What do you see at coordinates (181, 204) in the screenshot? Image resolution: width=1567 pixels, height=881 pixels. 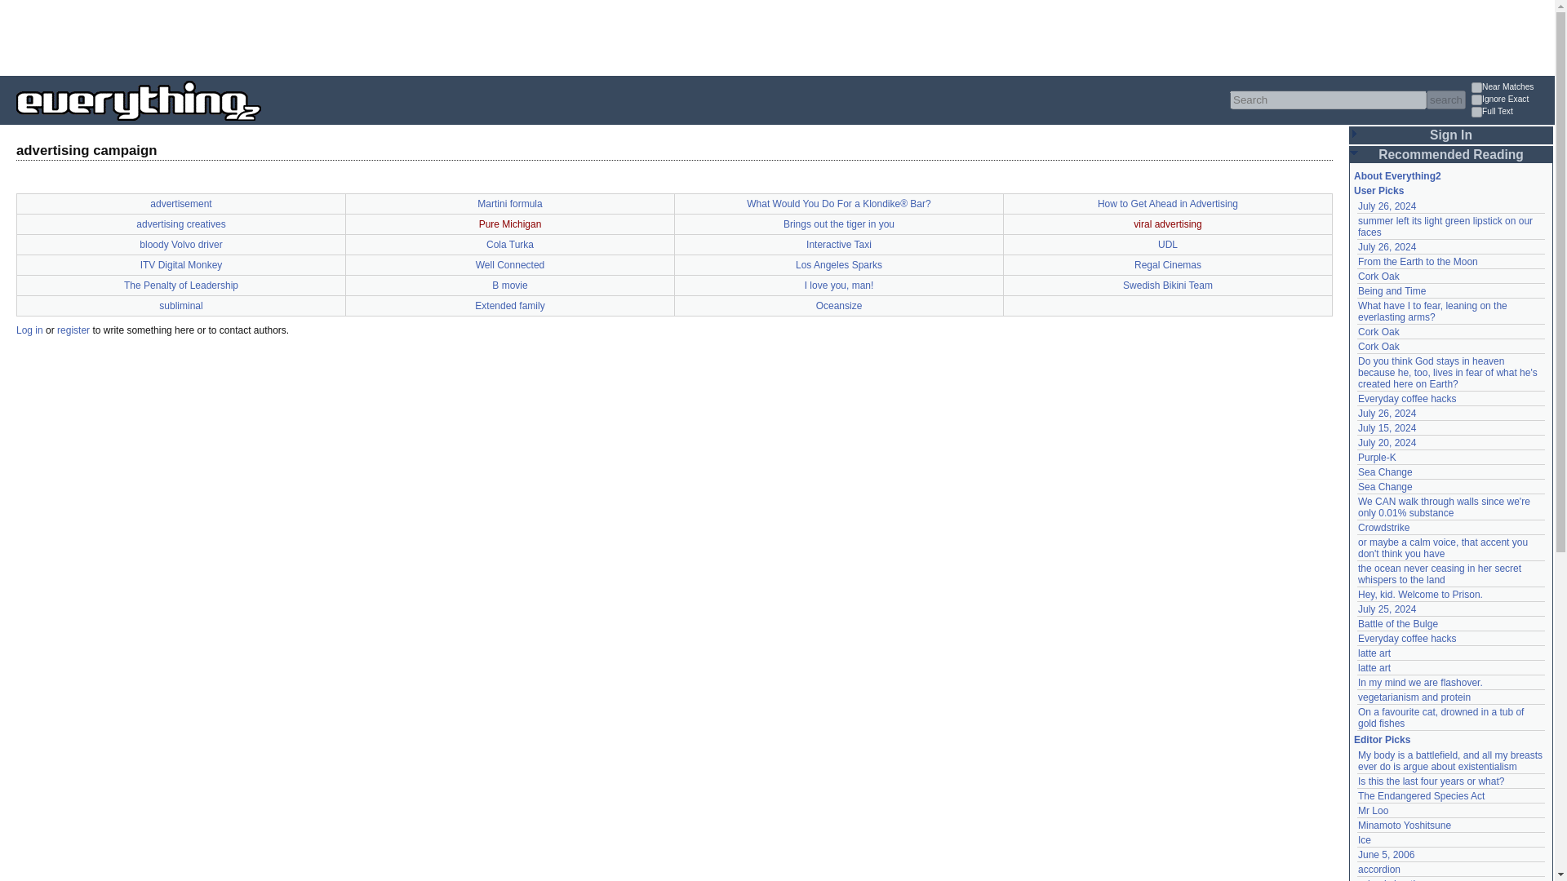 I see `advertisement` at bounding box center [181, 204].